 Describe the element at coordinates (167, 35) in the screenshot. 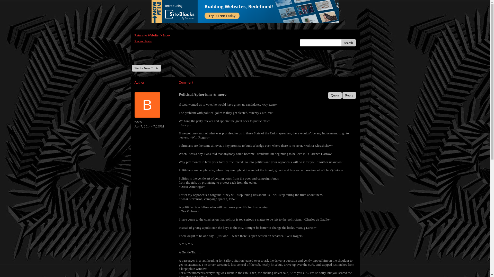

I see `Index` at that location.